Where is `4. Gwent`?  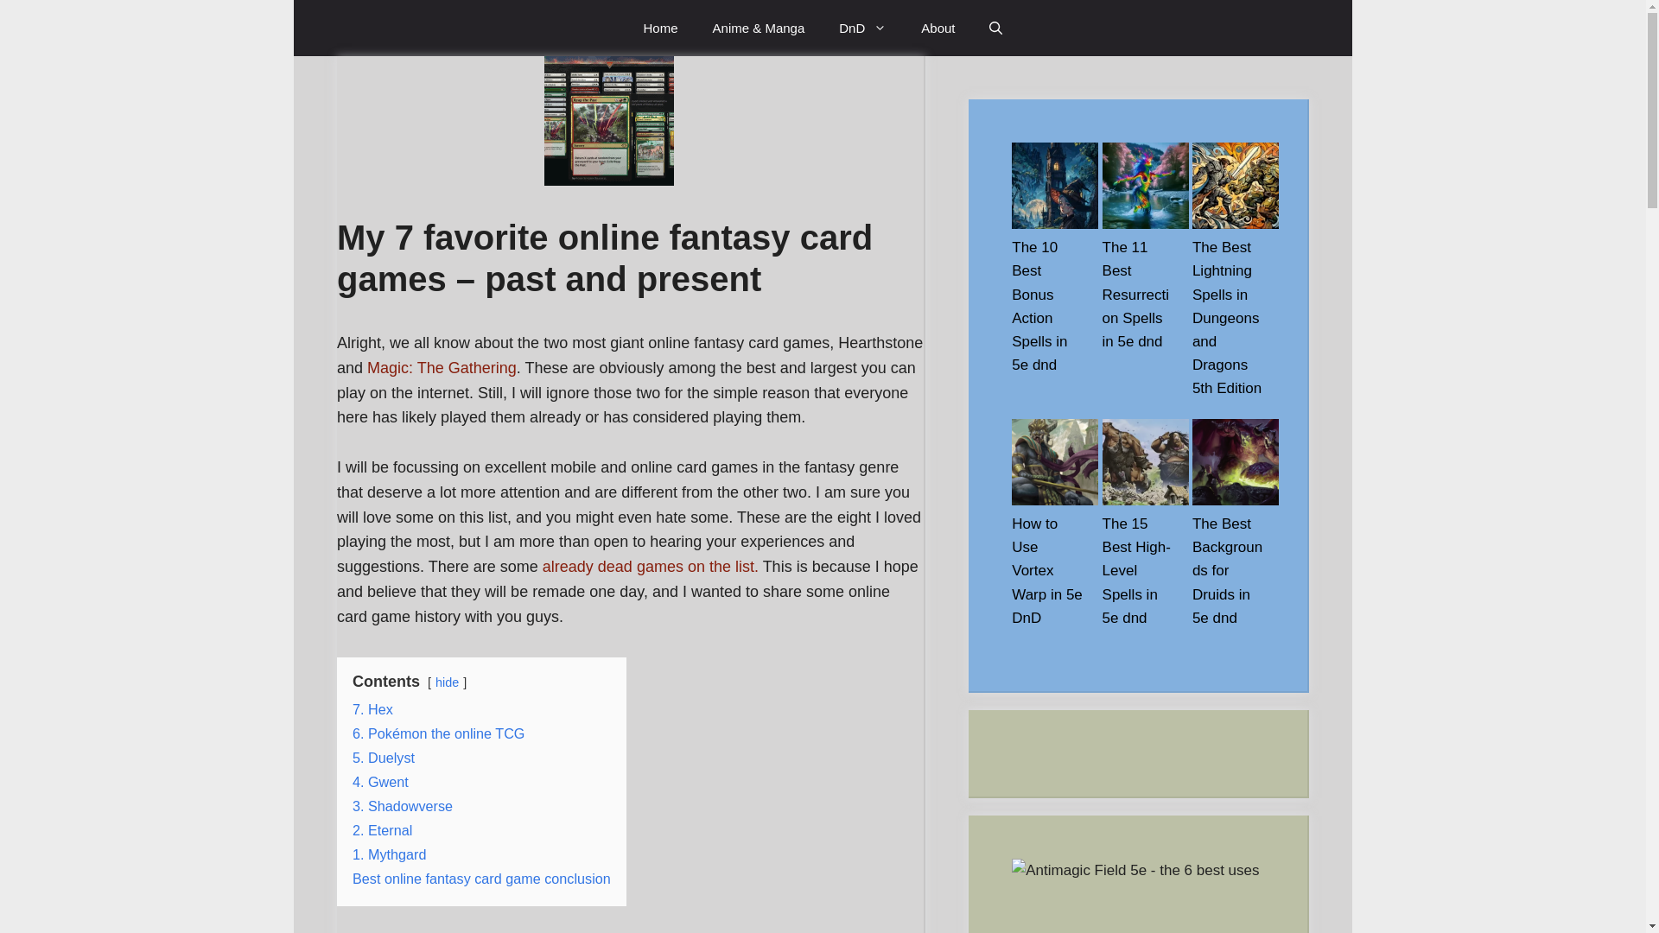 4. Gwent is located at coordinates (380, 781).